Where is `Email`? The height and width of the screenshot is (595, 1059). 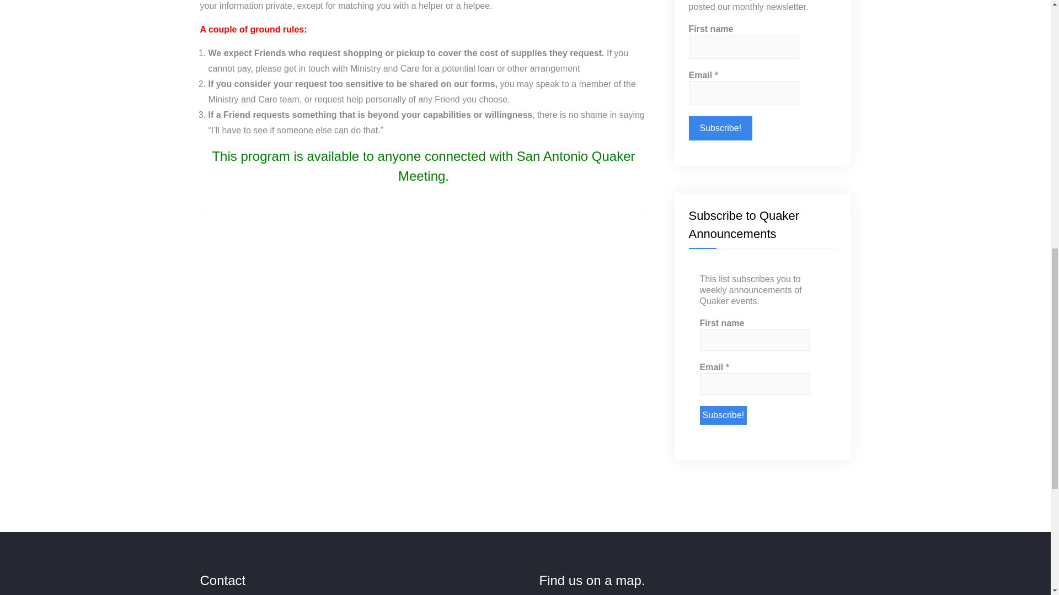 Email is located at coordinates (744, 93).